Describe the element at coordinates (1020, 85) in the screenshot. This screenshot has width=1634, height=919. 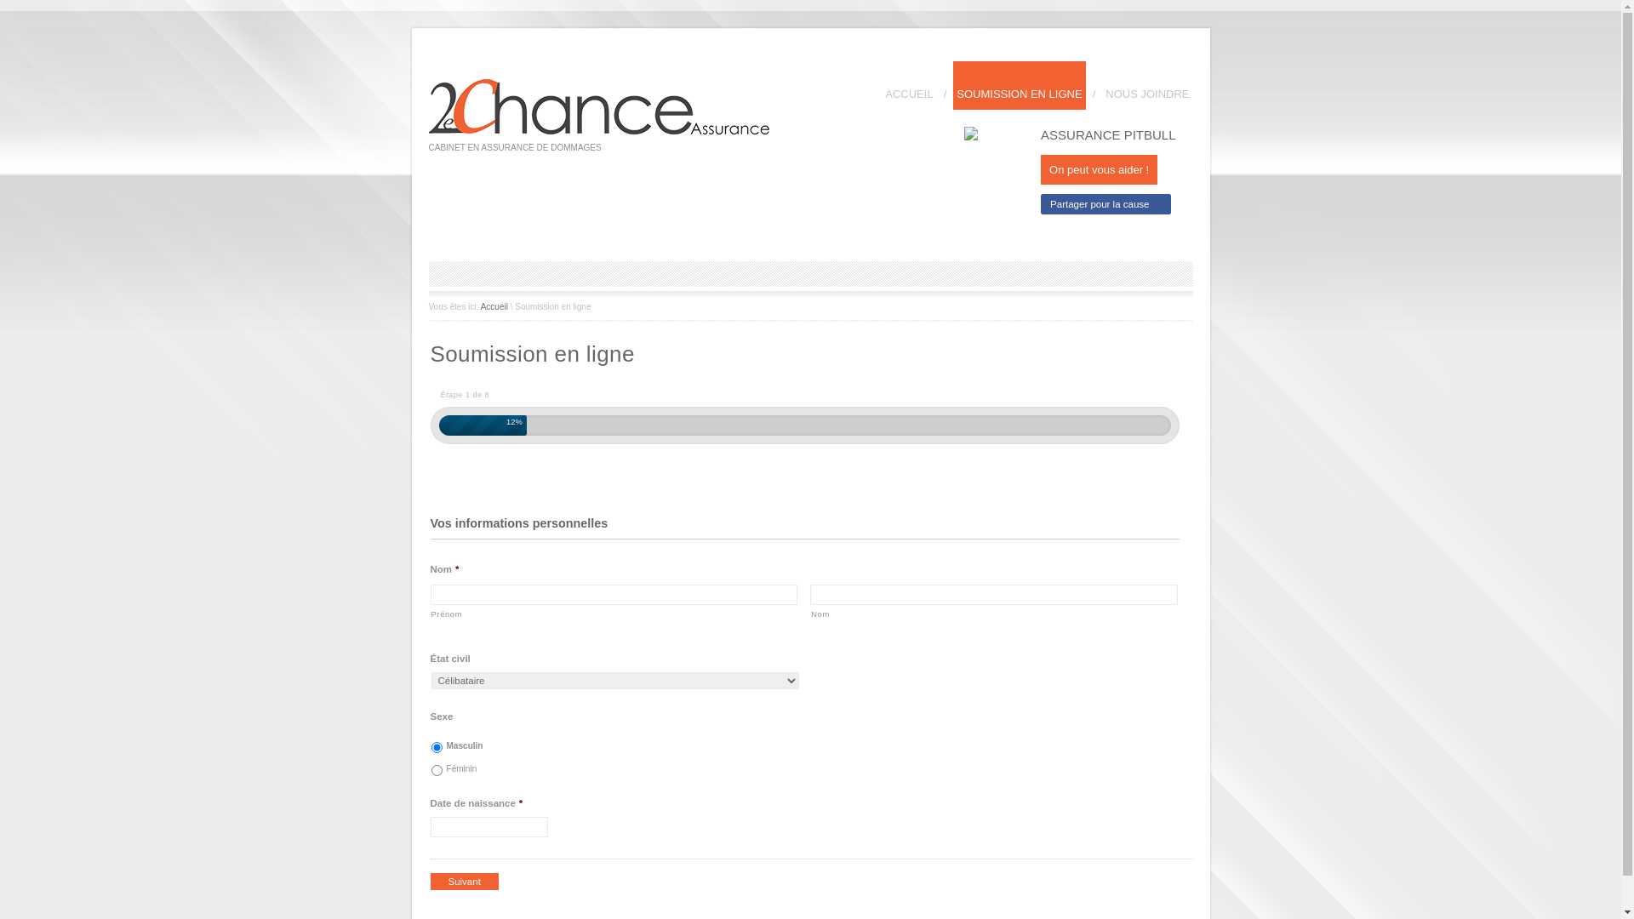
I see `SOUMISSION EN LIGNE` at that location.